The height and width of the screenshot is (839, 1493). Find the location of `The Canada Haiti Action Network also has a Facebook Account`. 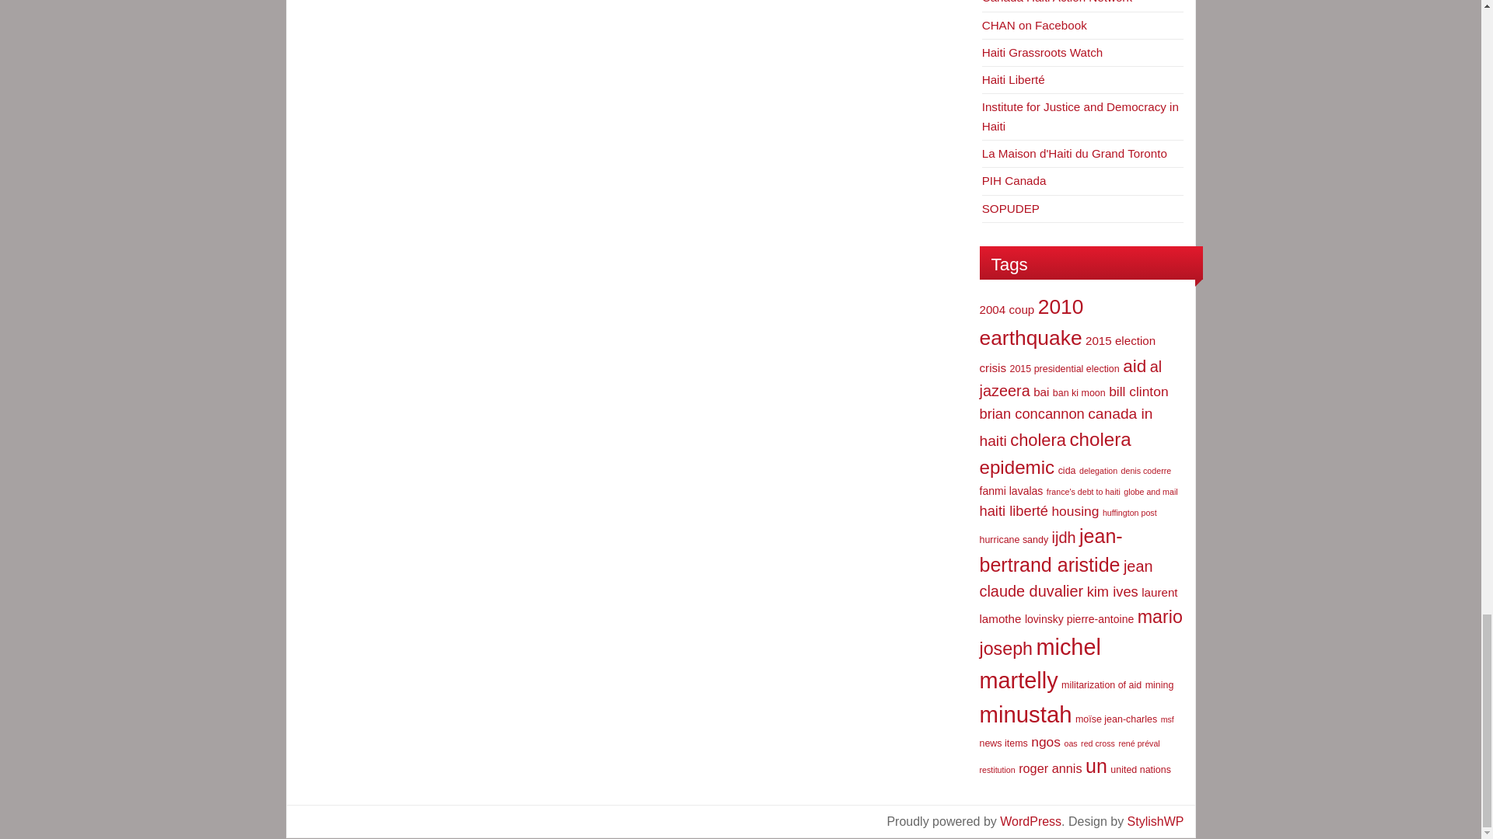

The Canada Haiti Action Network also has a Facebook Account is located at coordinates (1034, 25).